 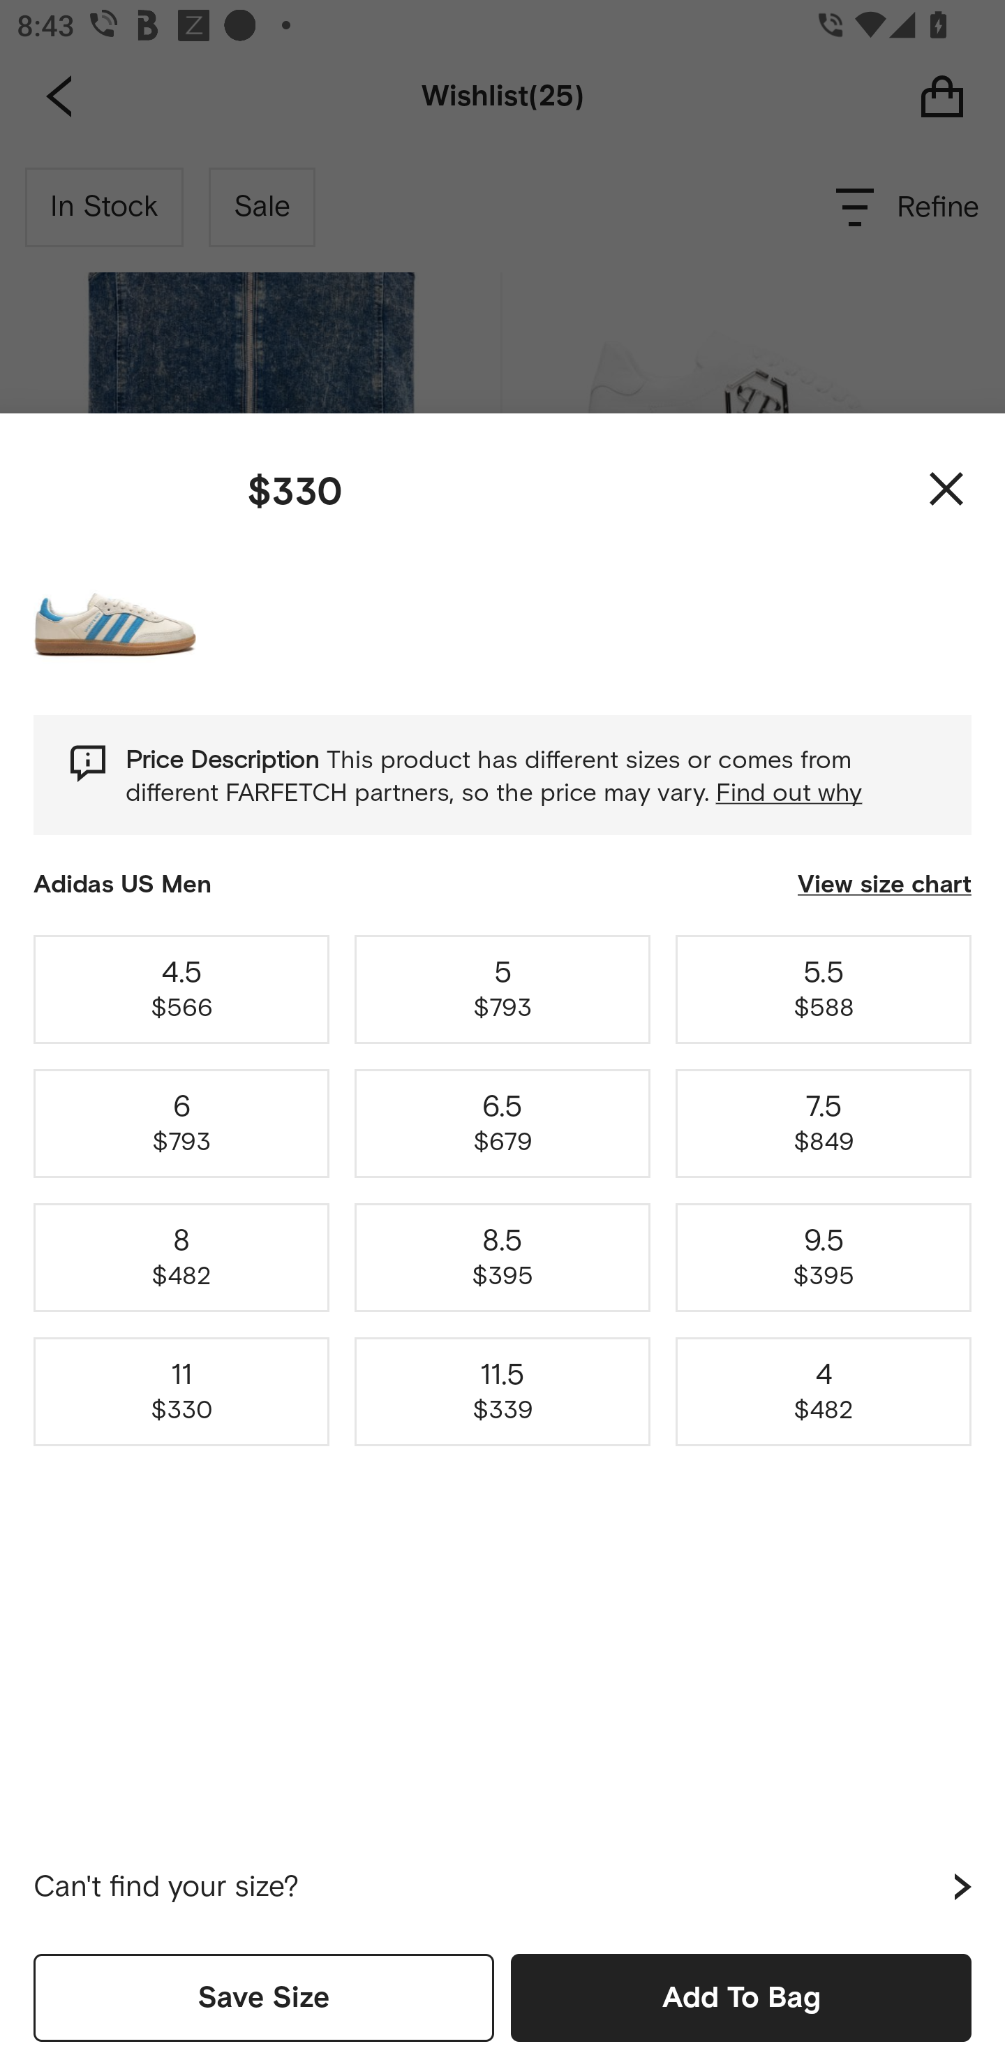 What do you see at coordinates (181, 1257) in the screenshot?
I see `8 $482` at bounding box center [181, 1257].